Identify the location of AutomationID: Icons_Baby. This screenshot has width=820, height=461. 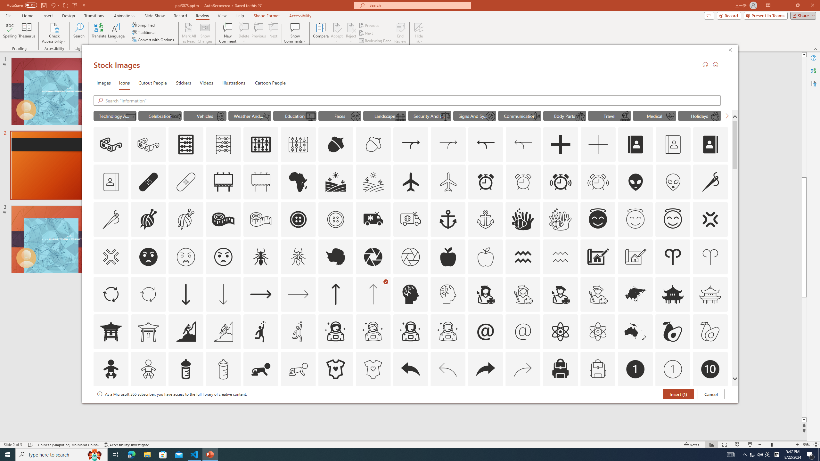
(111, 369).